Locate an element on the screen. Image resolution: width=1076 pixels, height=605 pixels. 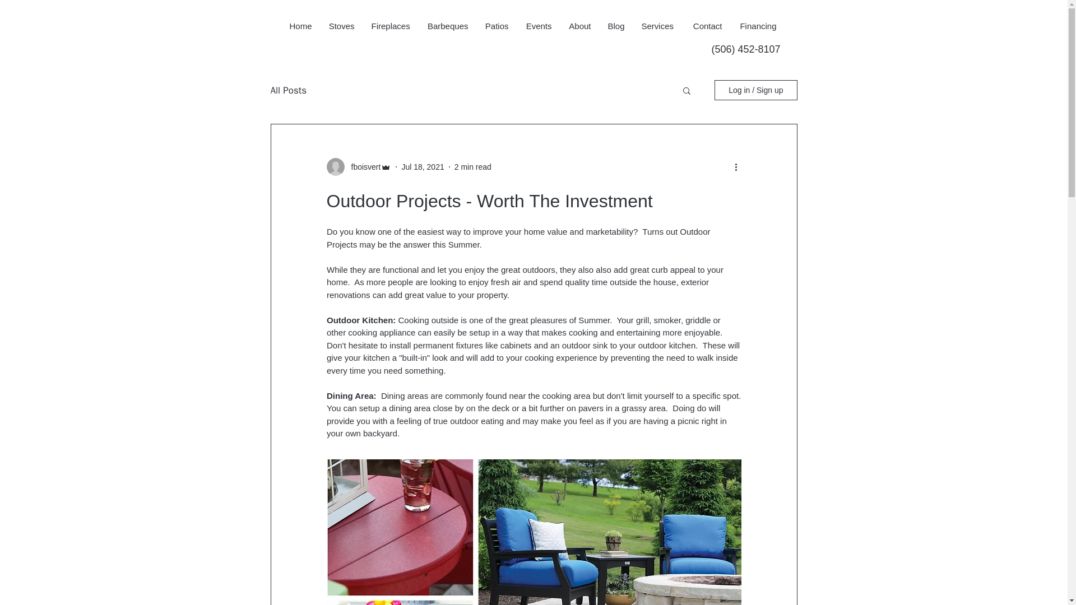
Services is located at coordinates (658, 26).